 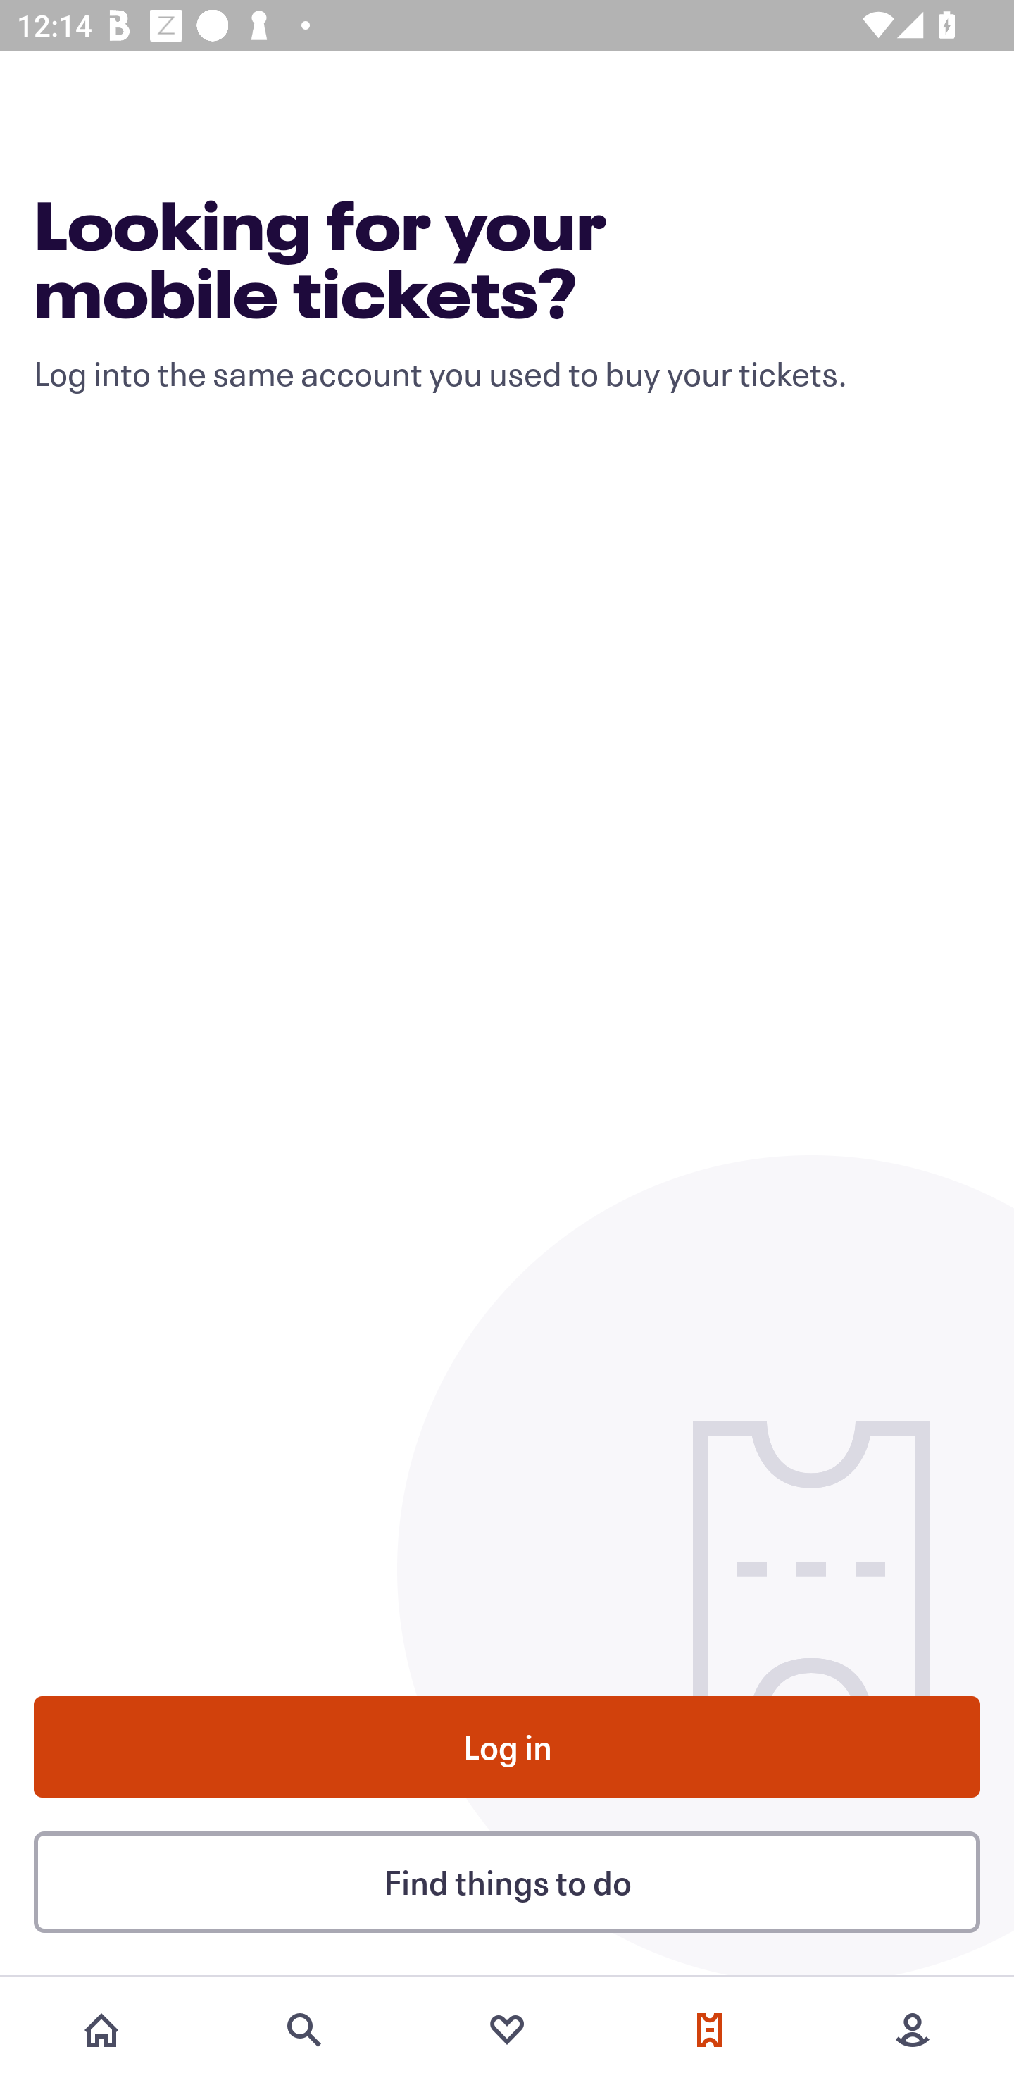 What do you see at coordinates (507, 1881) in the screenshot?
I see `Find things to do` at bounding box center [507, 1881].